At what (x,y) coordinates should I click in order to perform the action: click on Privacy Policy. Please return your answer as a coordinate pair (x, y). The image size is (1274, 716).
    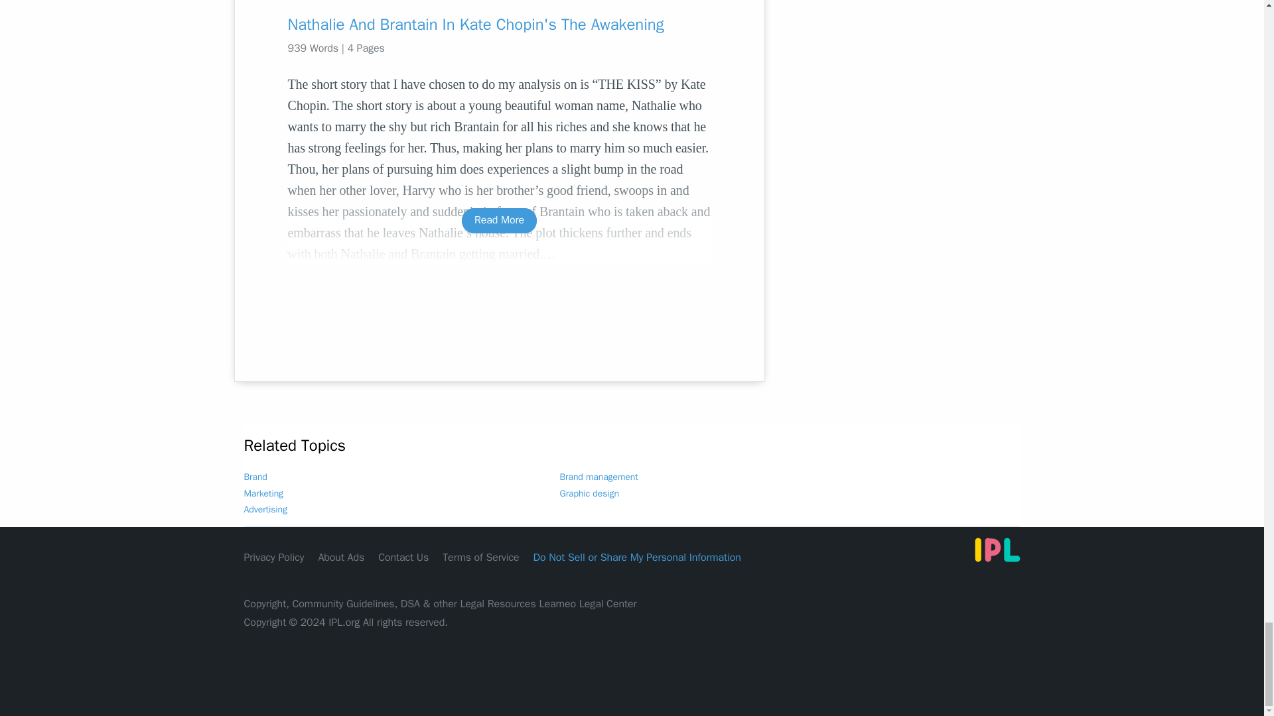
    Looking at the image, I should click on (274, 557).